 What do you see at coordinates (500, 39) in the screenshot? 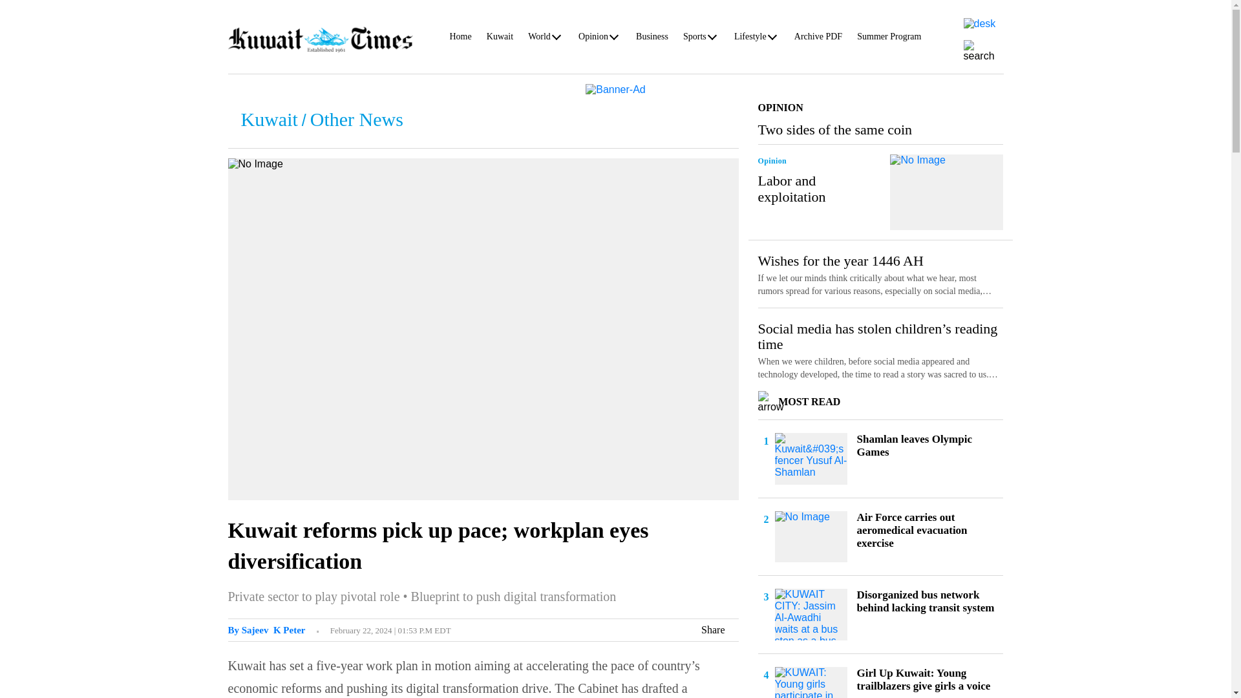
I see `Kuwait` at bounding box center [500, 39].